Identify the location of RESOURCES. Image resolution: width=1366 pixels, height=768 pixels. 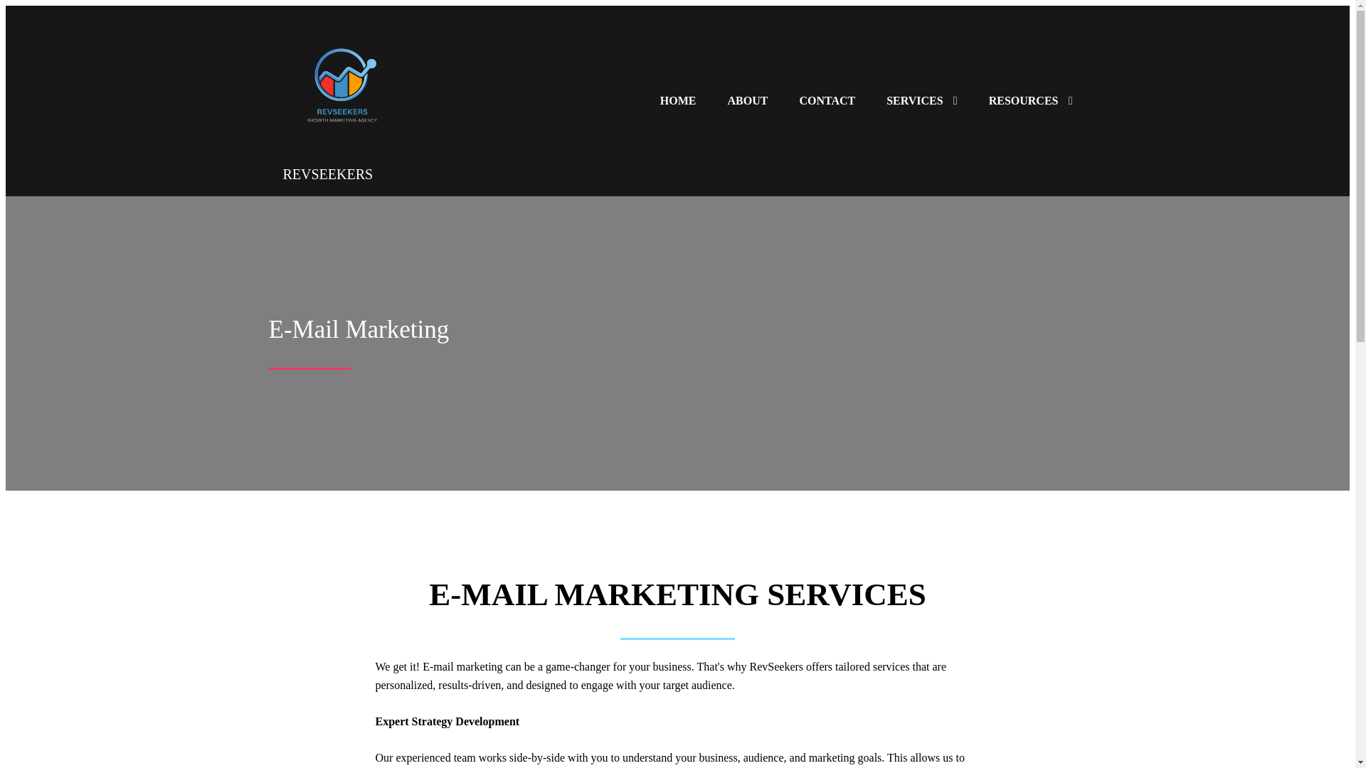
(1031, 101).